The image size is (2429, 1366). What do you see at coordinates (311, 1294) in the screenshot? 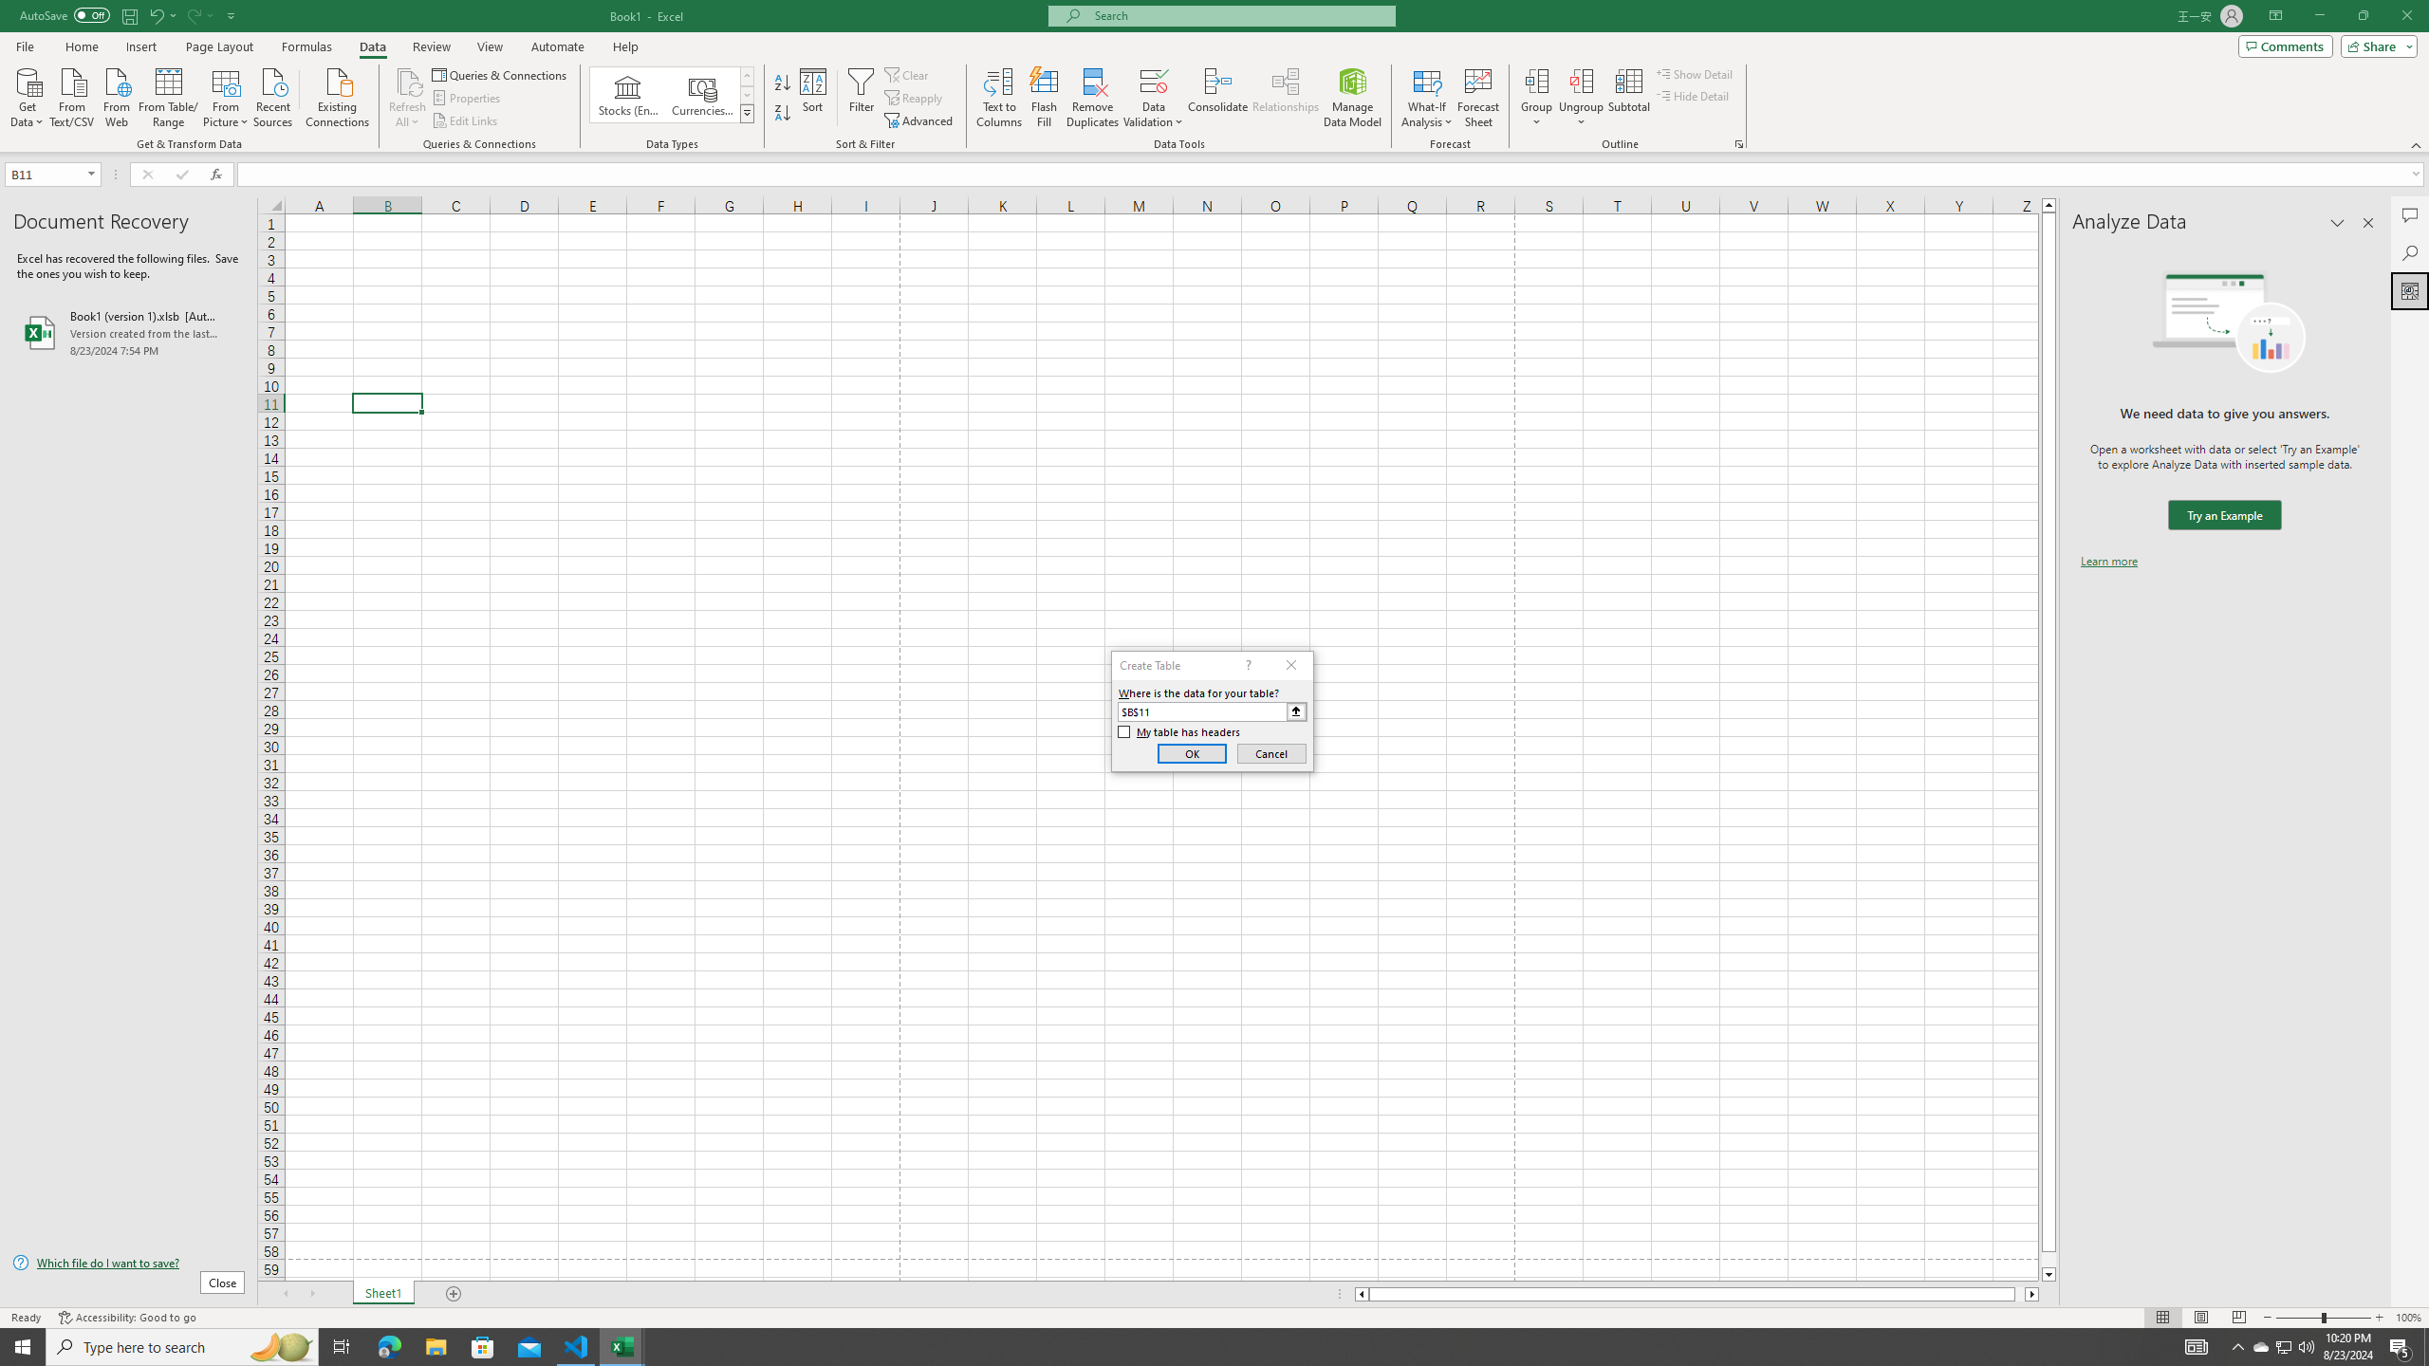
I see `Scroll Right` at bounding box center [311, 1294].